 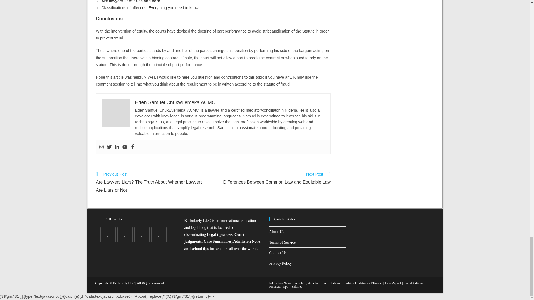 I want to click on Classifications of offences: Everything you need to know, so click(x=150, y=8).